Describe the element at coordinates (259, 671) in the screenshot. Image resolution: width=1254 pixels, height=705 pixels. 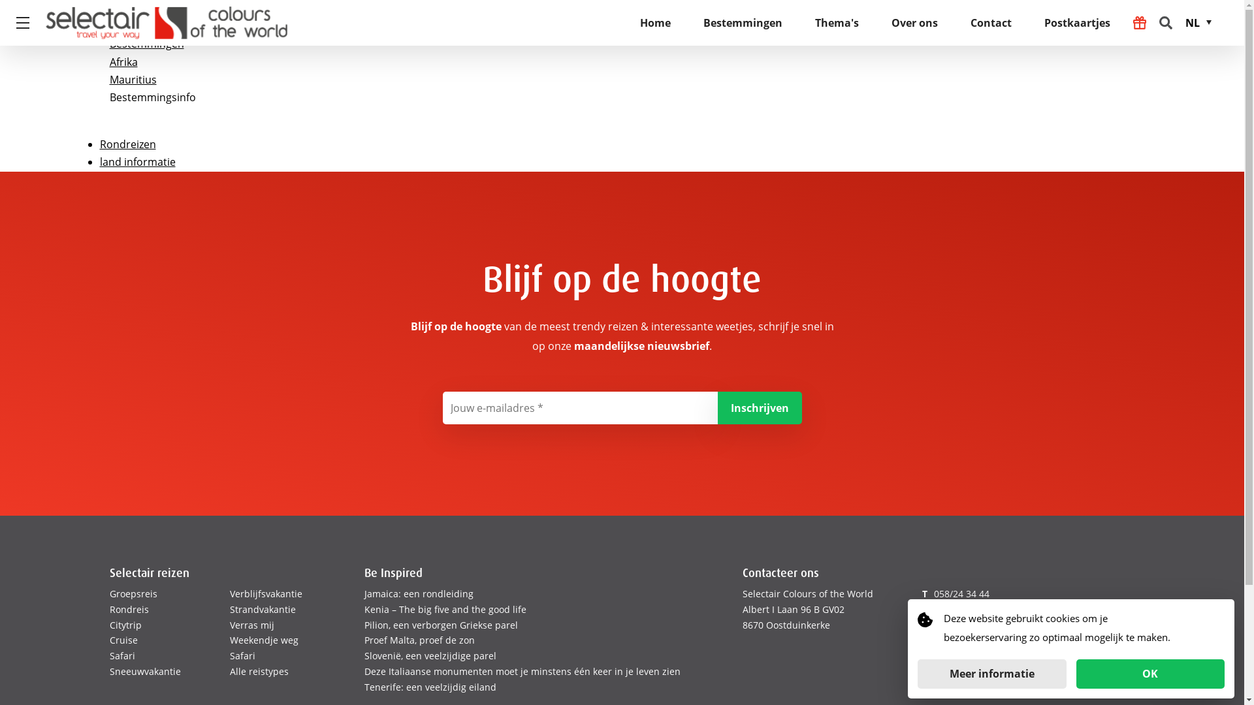
I see `Alle reistypes` at that location.